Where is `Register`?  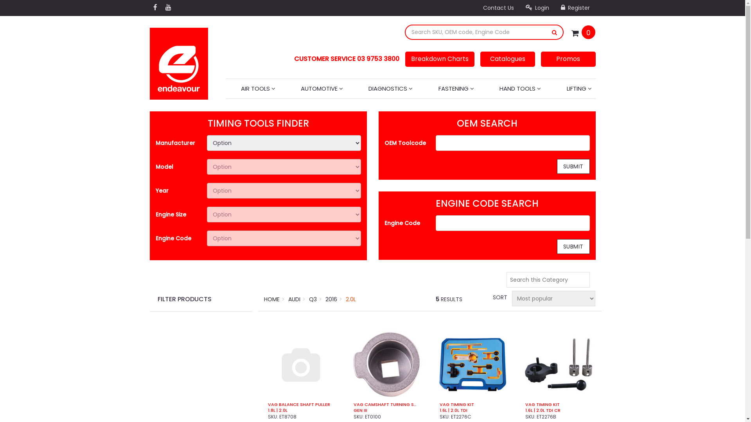 Register is located at coordinates (575, 8).